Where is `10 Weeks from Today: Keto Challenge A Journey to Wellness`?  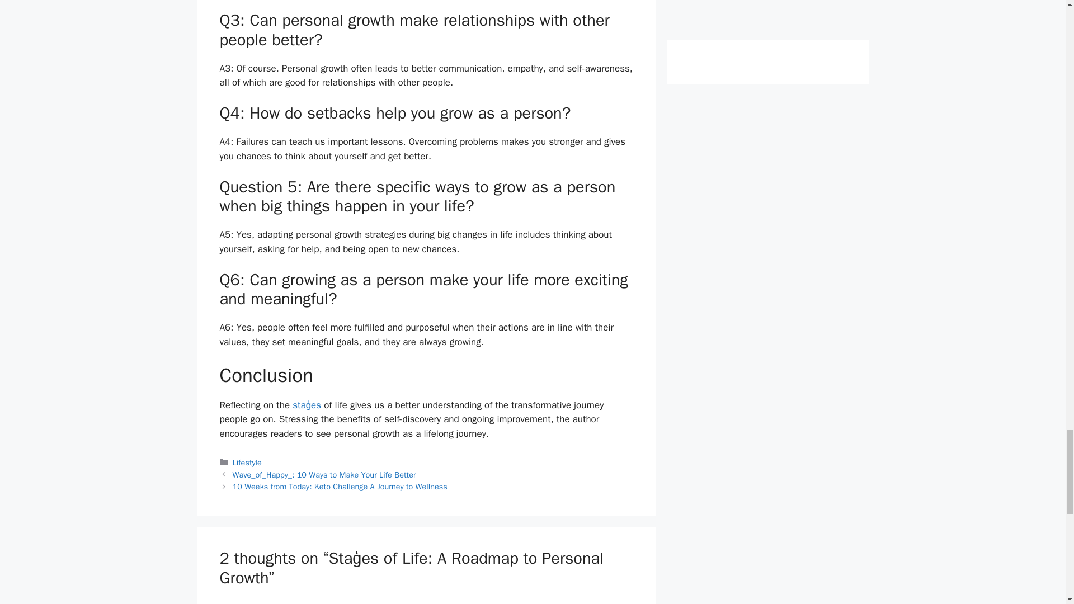
10 Weeks from Today: Keto Challenge A Journey to Wellness is located at coordinates (340, 487).